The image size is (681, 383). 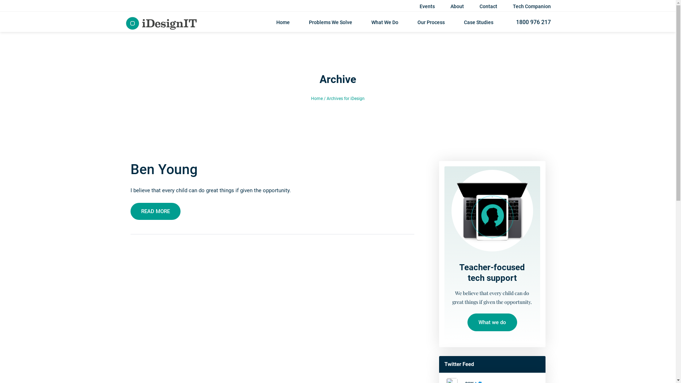 What do you see at coordinates (330, 25) in the screenshot?
I see `Problems We Solve` at bounding box center [330, 25].